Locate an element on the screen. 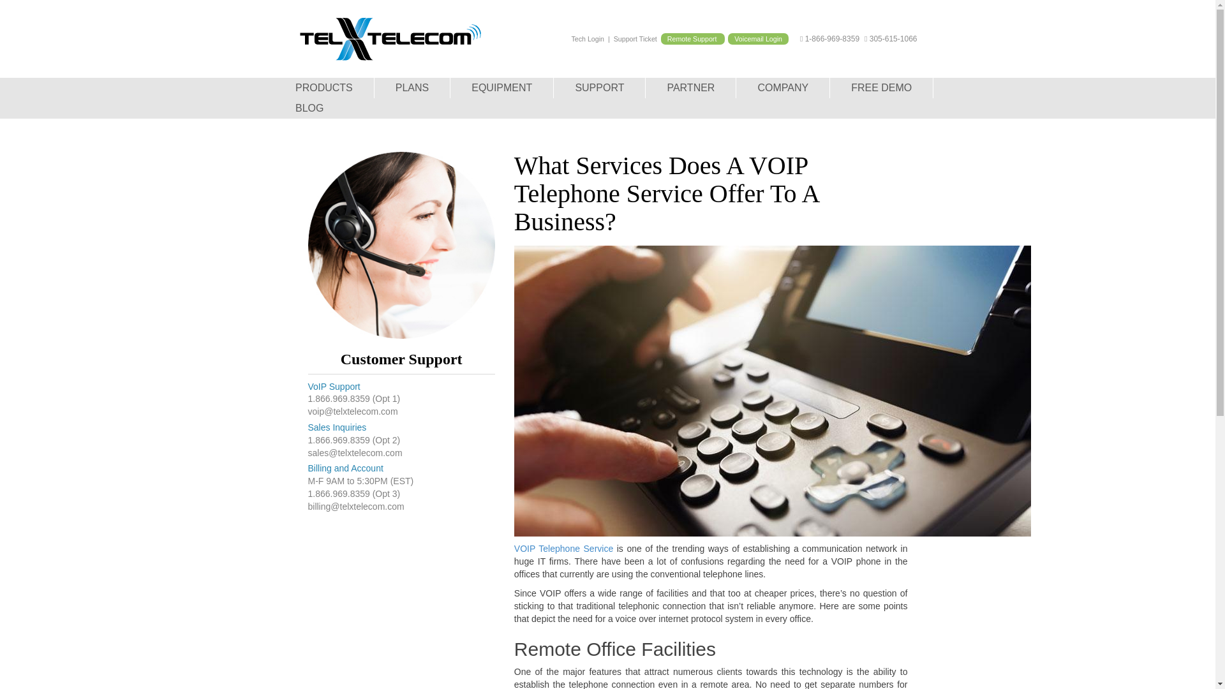 This screenshot has width=1225, height=689. Remote Support is located at coordinates (693, 38).